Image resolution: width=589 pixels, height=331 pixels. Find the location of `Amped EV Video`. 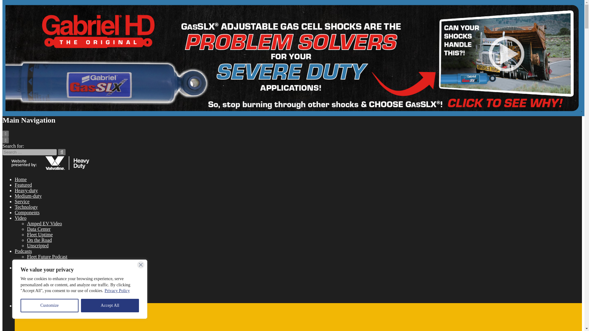

Amped EV Video is located at coordinates (44, 223).